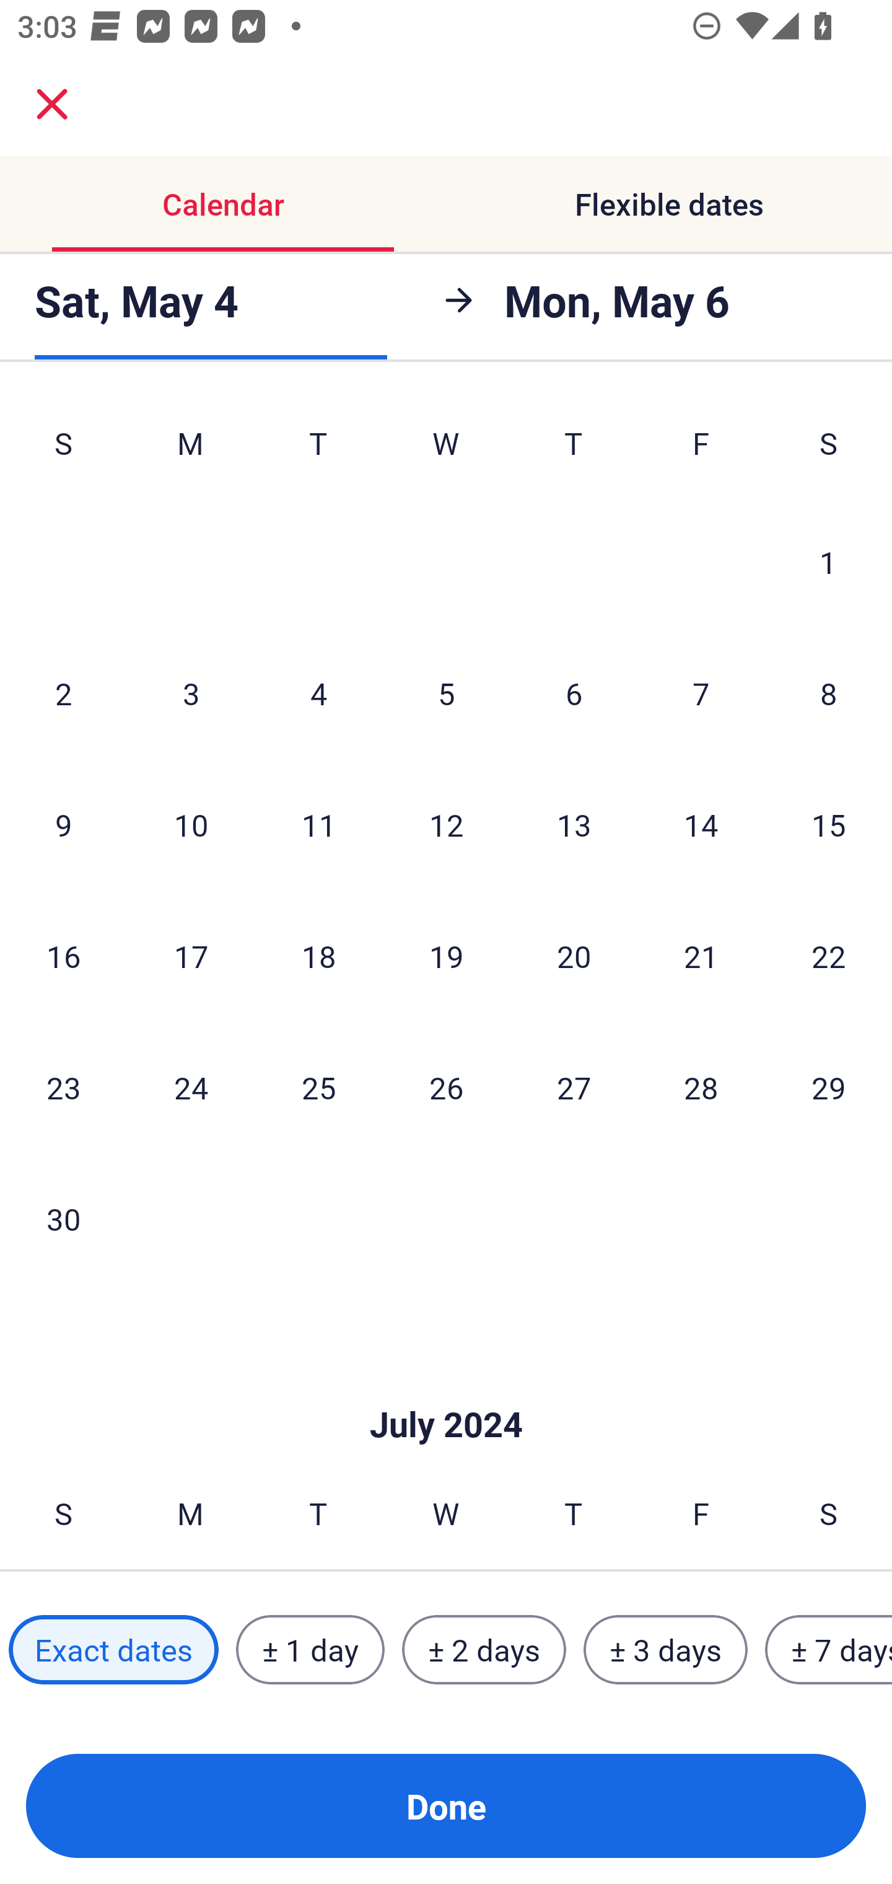 The width and height of the screenshot is (892, 1884). What do you see at coordinates (446, 1387) in the screenshot?
I see `Skip to Done` at bounding box center [446, 1387].